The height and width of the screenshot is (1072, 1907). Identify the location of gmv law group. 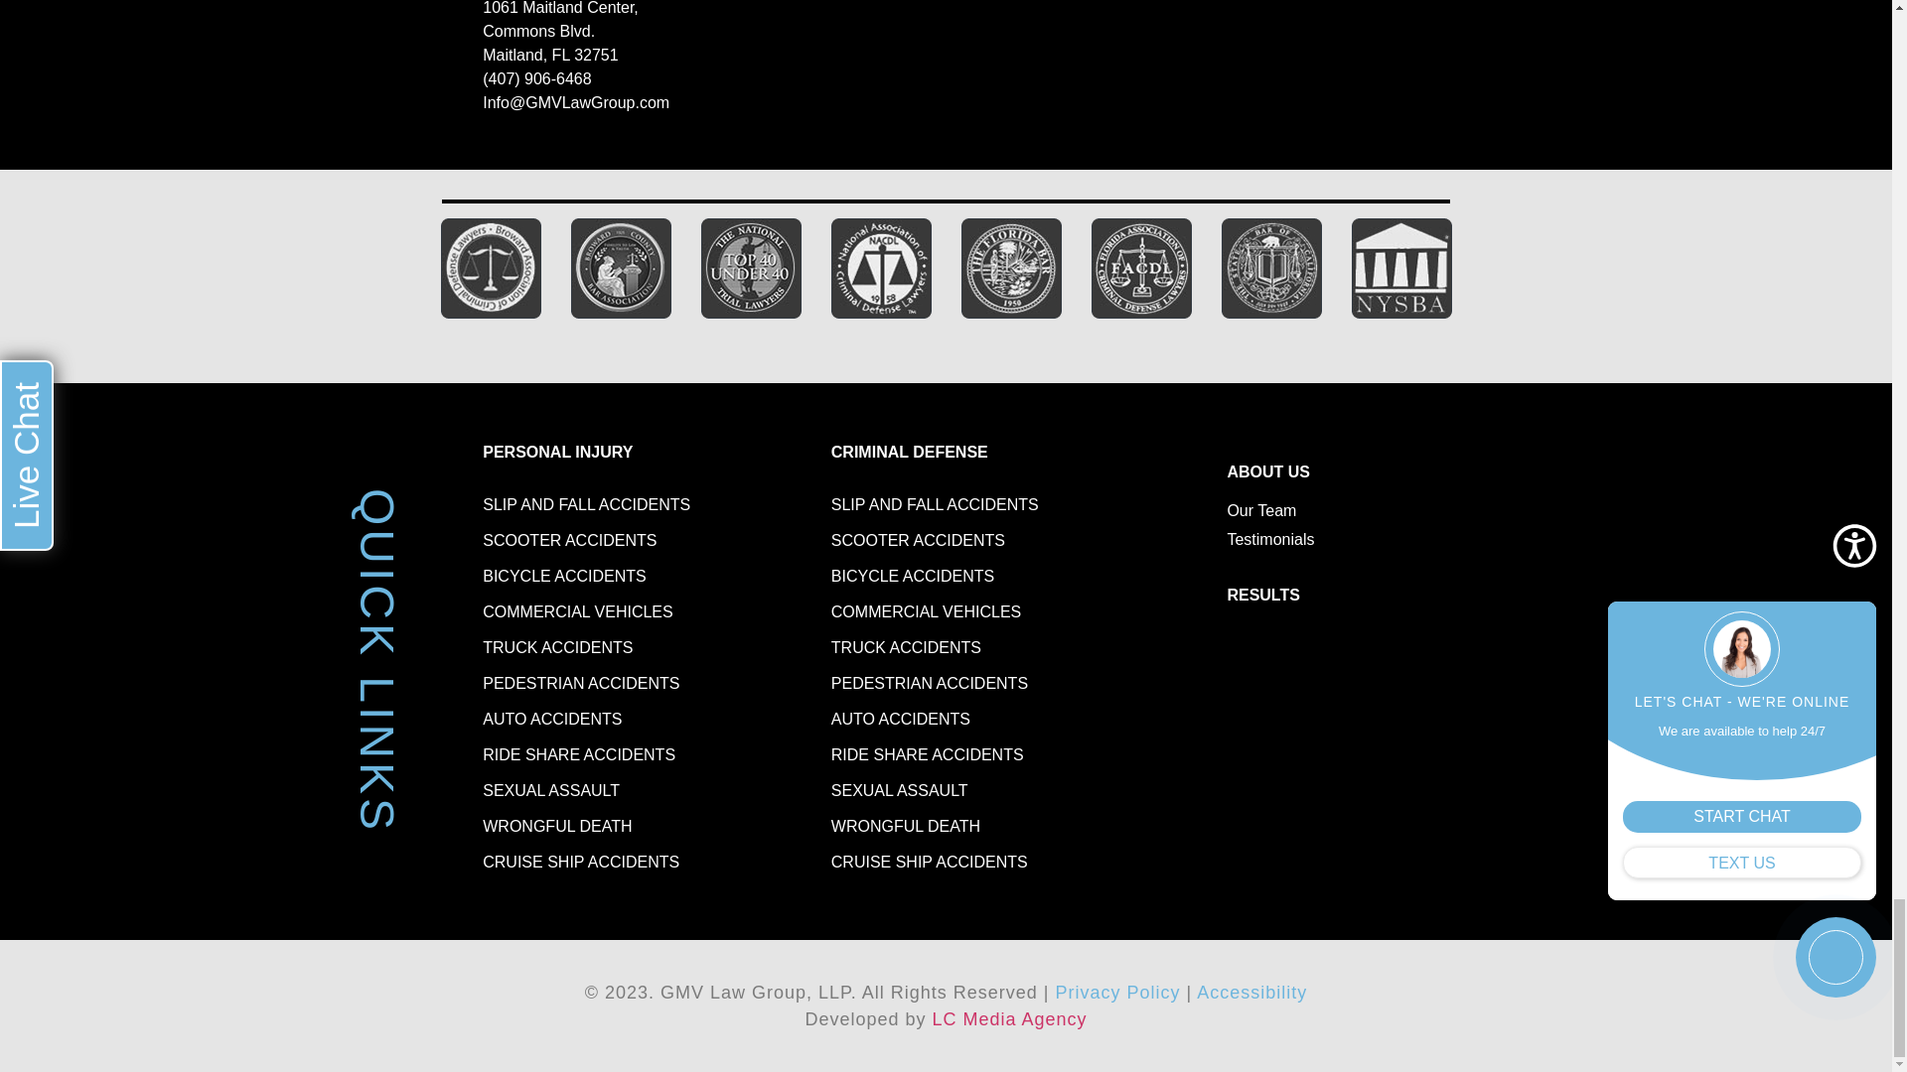
(1406, 79).